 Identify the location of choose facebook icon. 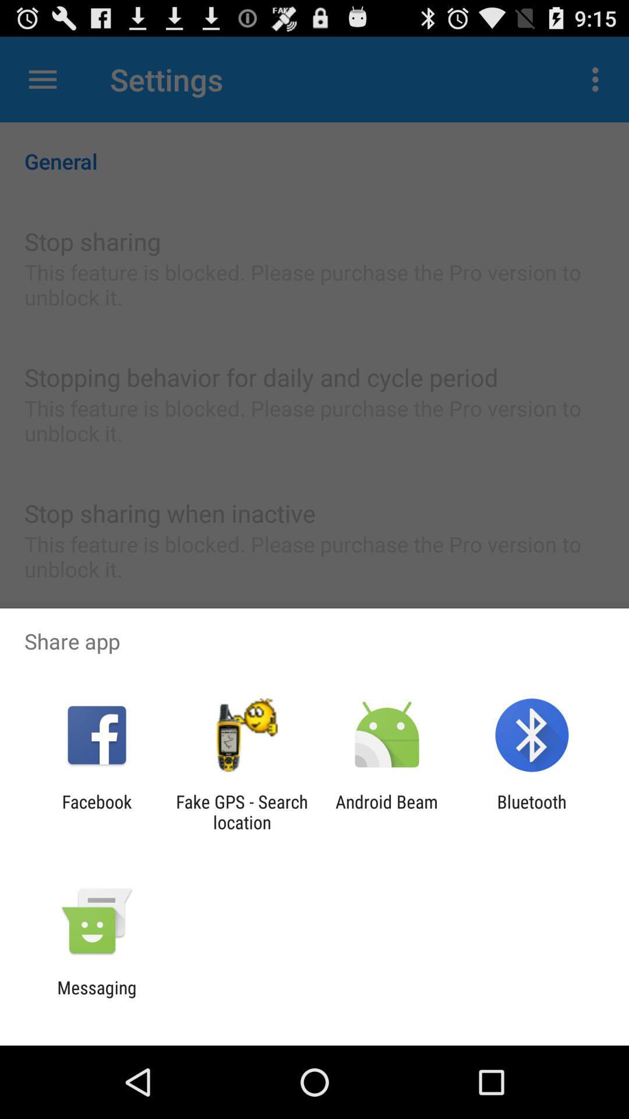
(97, 812).